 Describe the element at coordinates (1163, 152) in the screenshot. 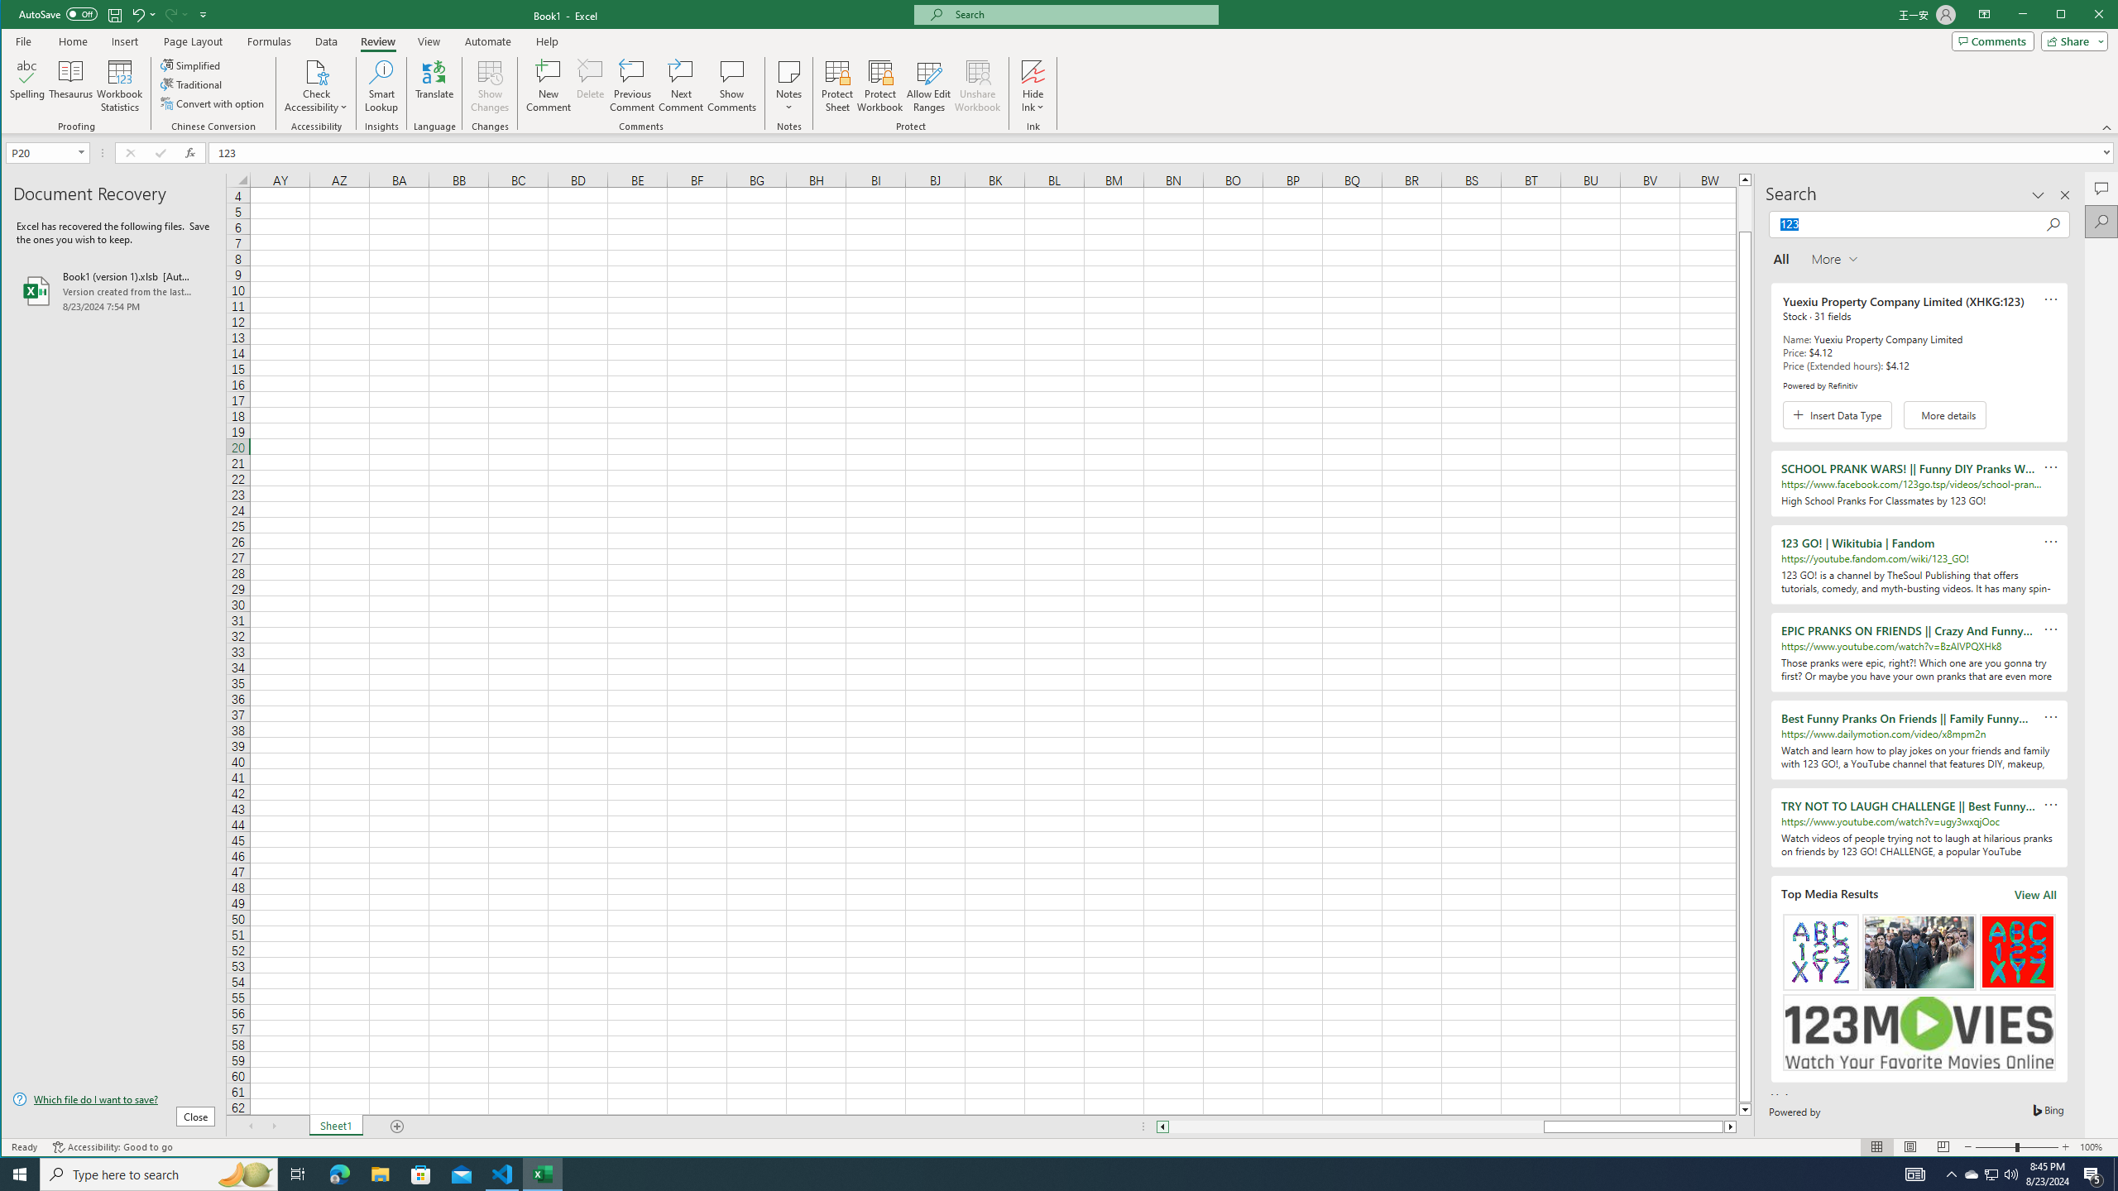

I see `Formula Bar` at that location.